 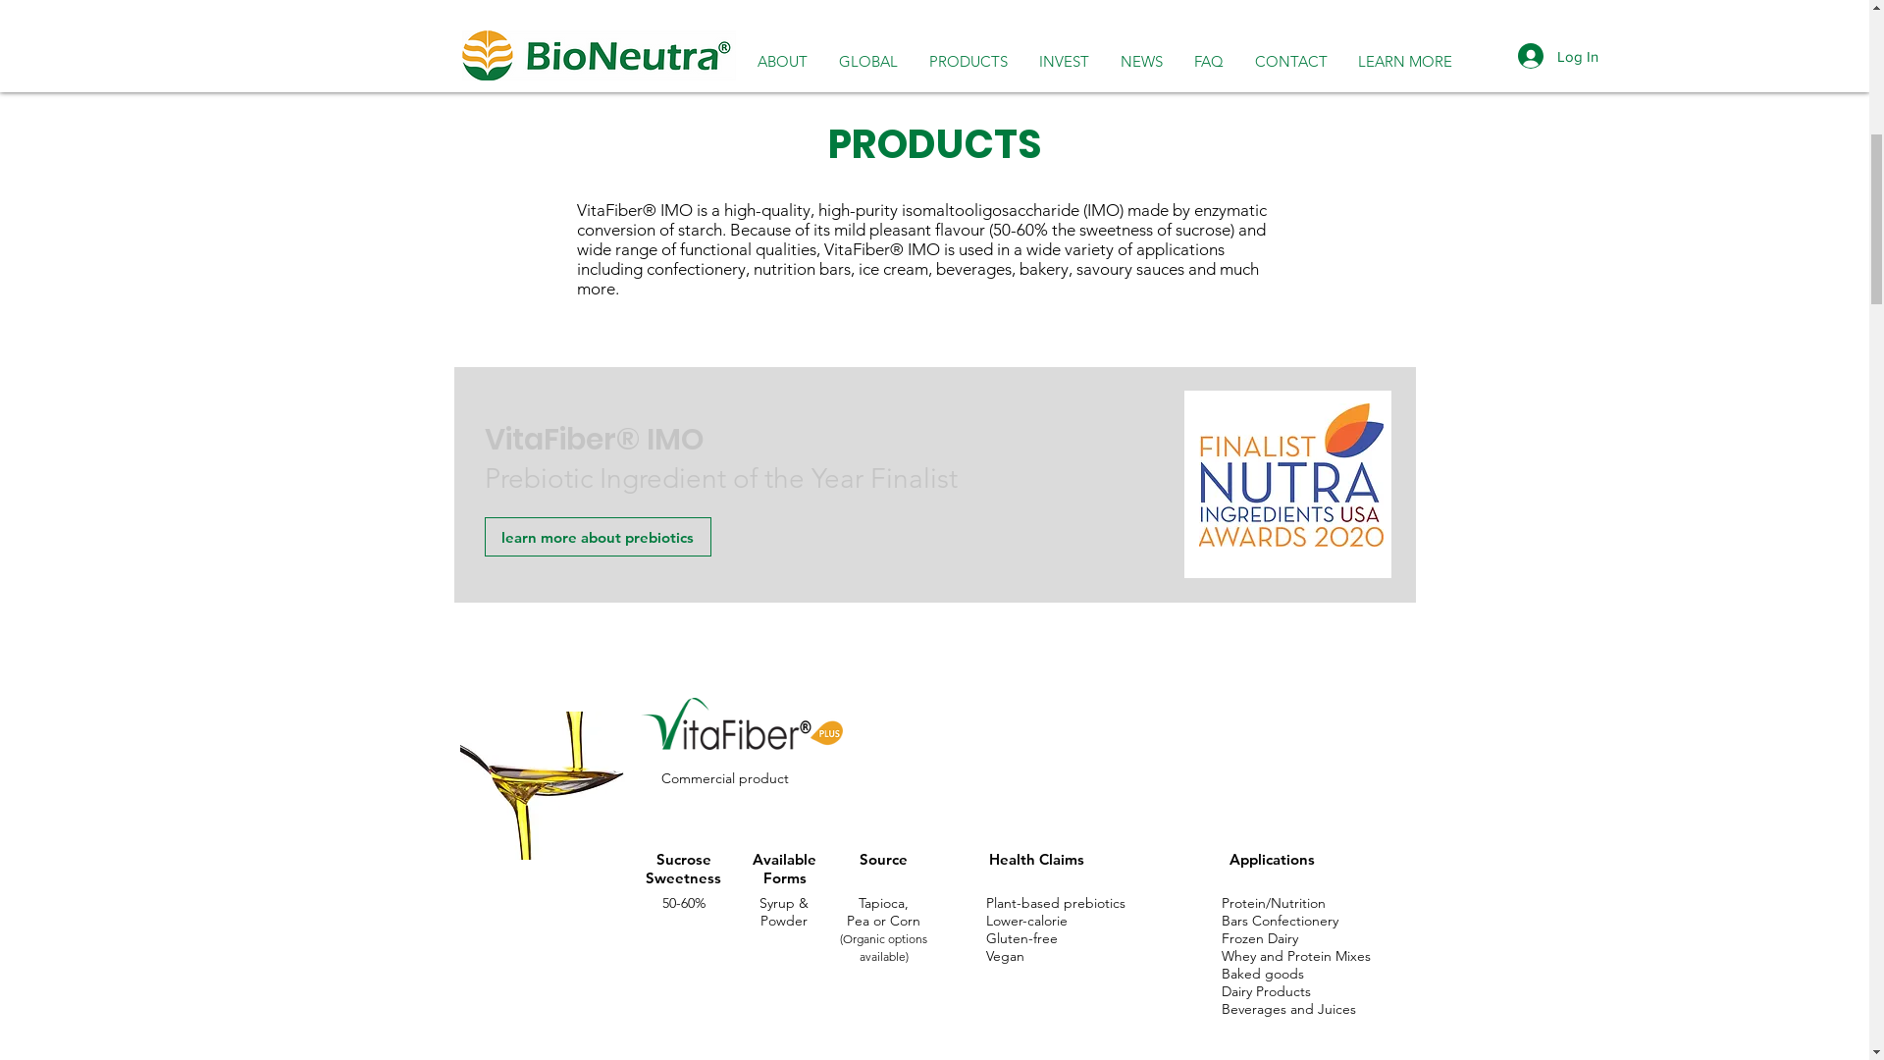 I want to click on PRODUCTS, so click(x=968, y=585).